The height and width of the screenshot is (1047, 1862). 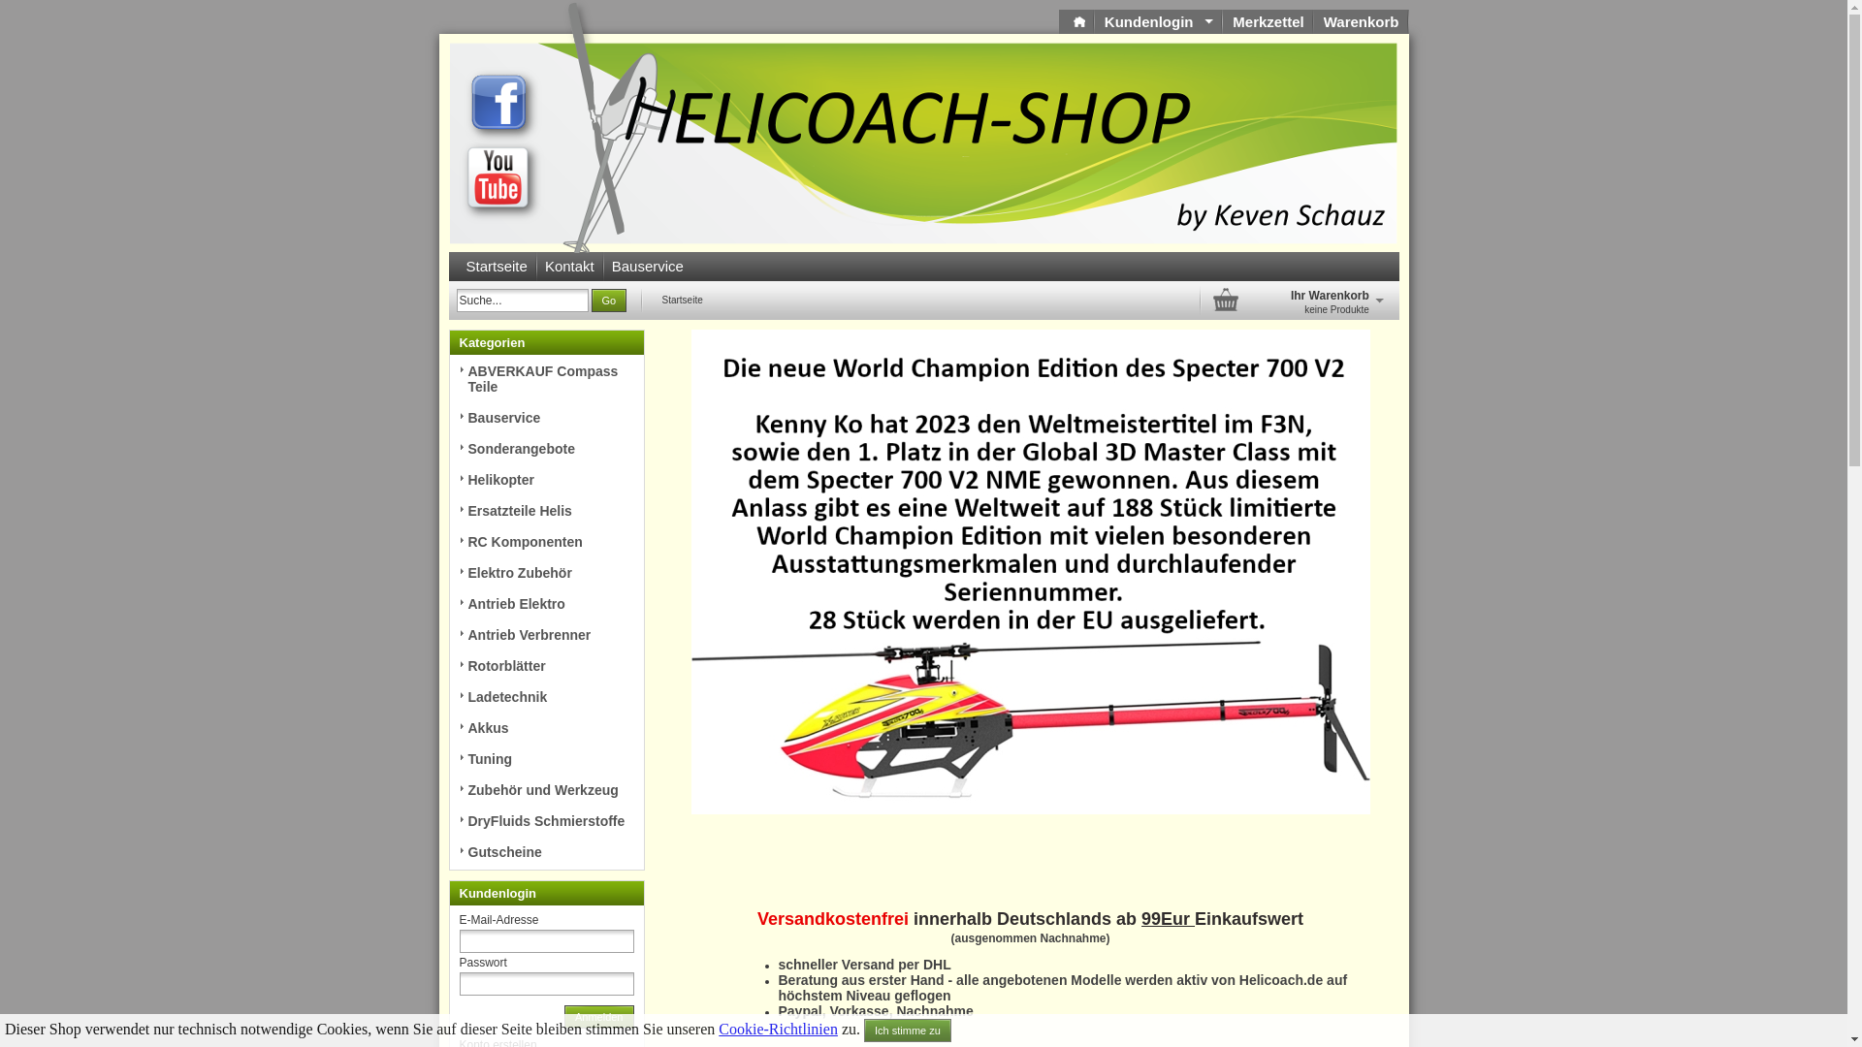 What do you see at coordinates (778, 1030) in the screenshot?
I see `Cookie-Richtlinien` at bounding box center [778, 1030].